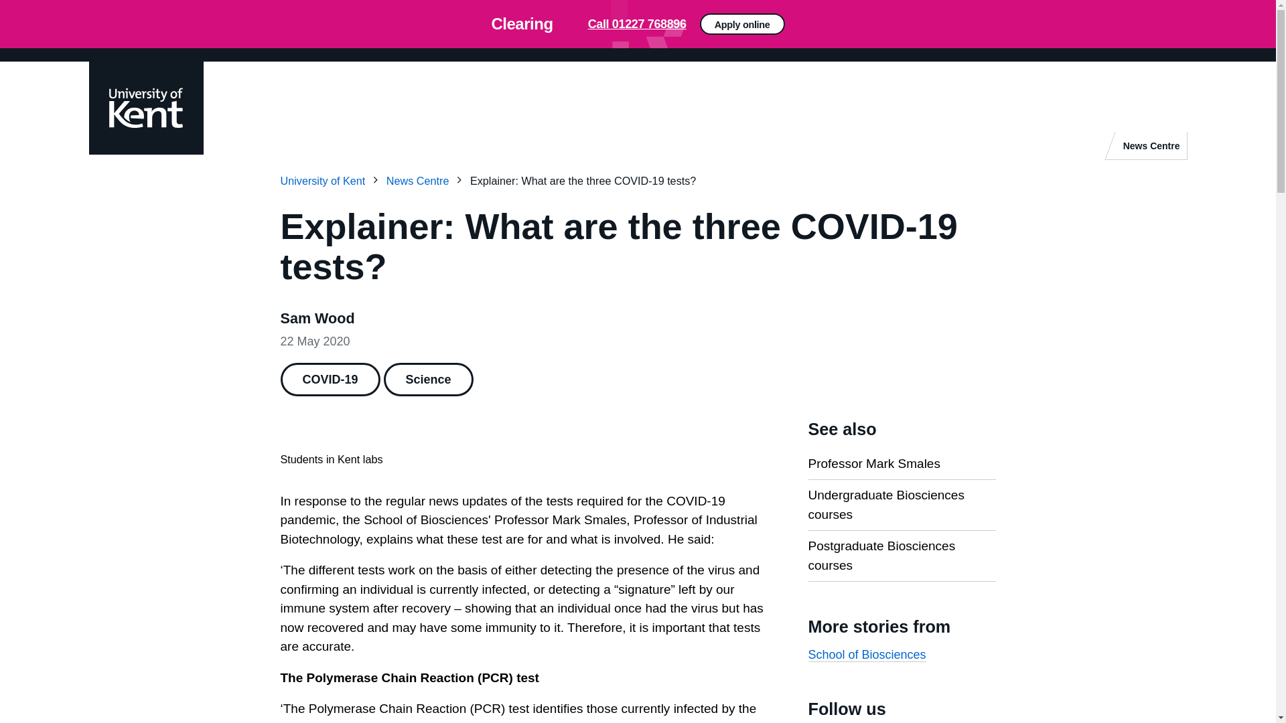  I want to click on School of Biosciences, so click(867, 655).